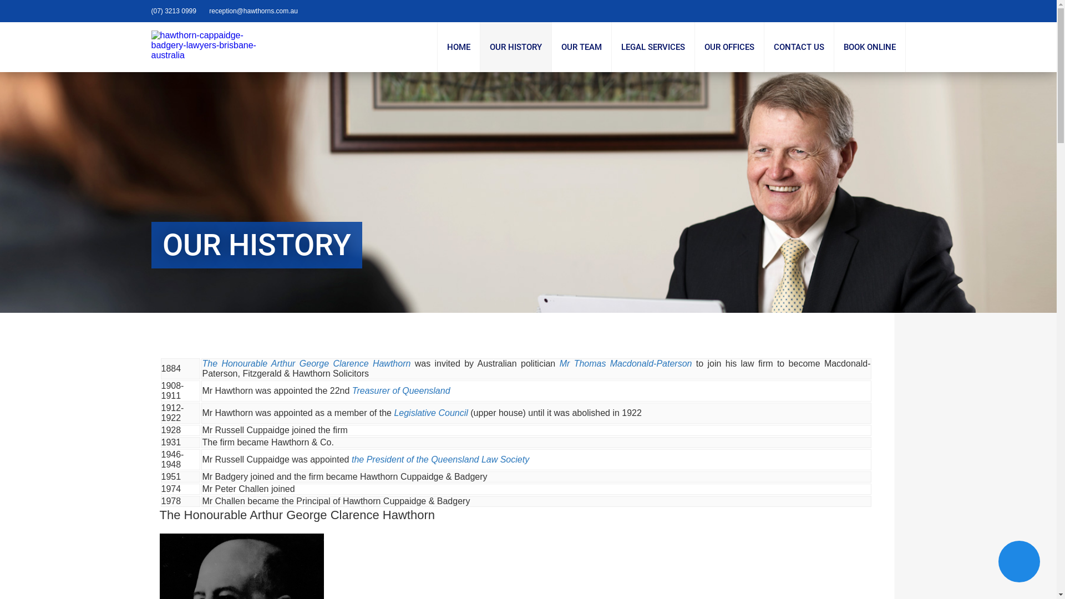 The width and height of the screenshot is (1065, 599). Describe the element at coordinates (448, 459) in the screenshot. I see `President of the Queensland Law Society` at that location.